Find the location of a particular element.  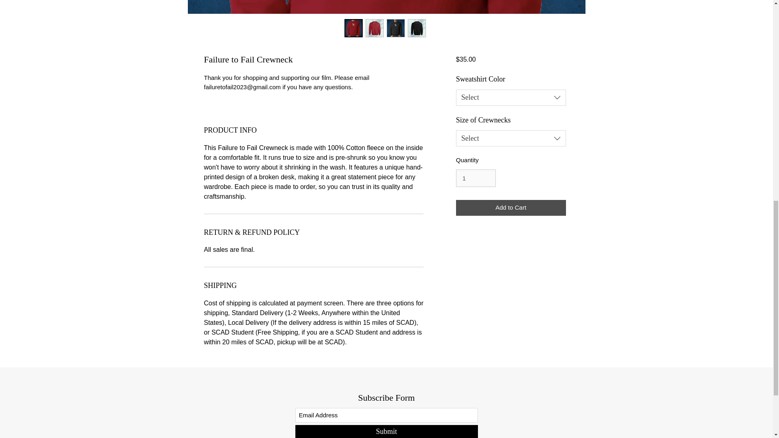

Select is located at coordinates (511, 138).